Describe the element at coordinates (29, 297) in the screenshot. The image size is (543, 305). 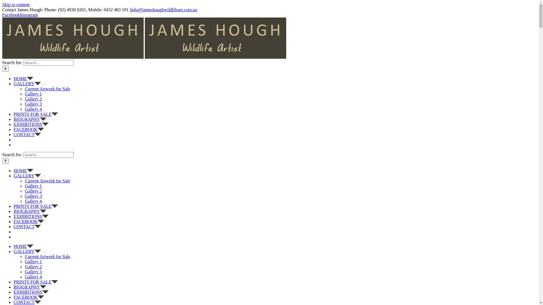
I see `FACEBOOK` at that location.